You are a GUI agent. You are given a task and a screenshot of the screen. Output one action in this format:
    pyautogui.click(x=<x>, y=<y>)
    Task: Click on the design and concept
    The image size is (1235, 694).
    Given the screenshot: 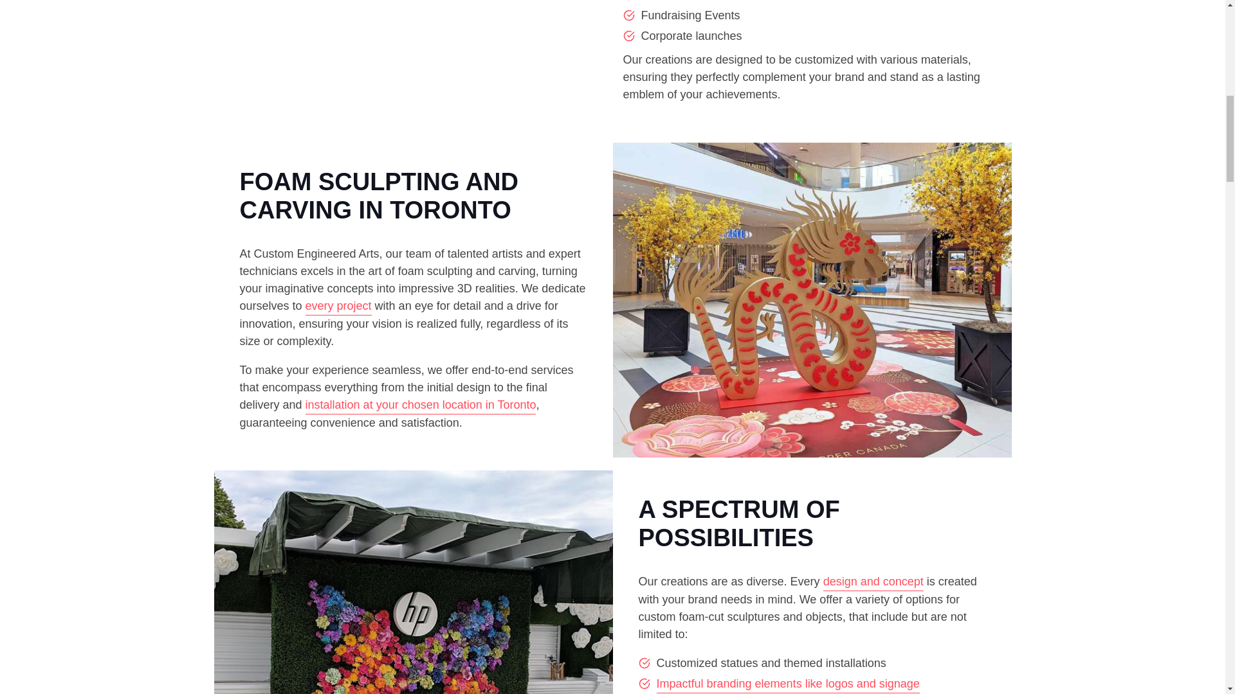 What is the action you would take?
    pyautogui.click(x=874, y=582)
    